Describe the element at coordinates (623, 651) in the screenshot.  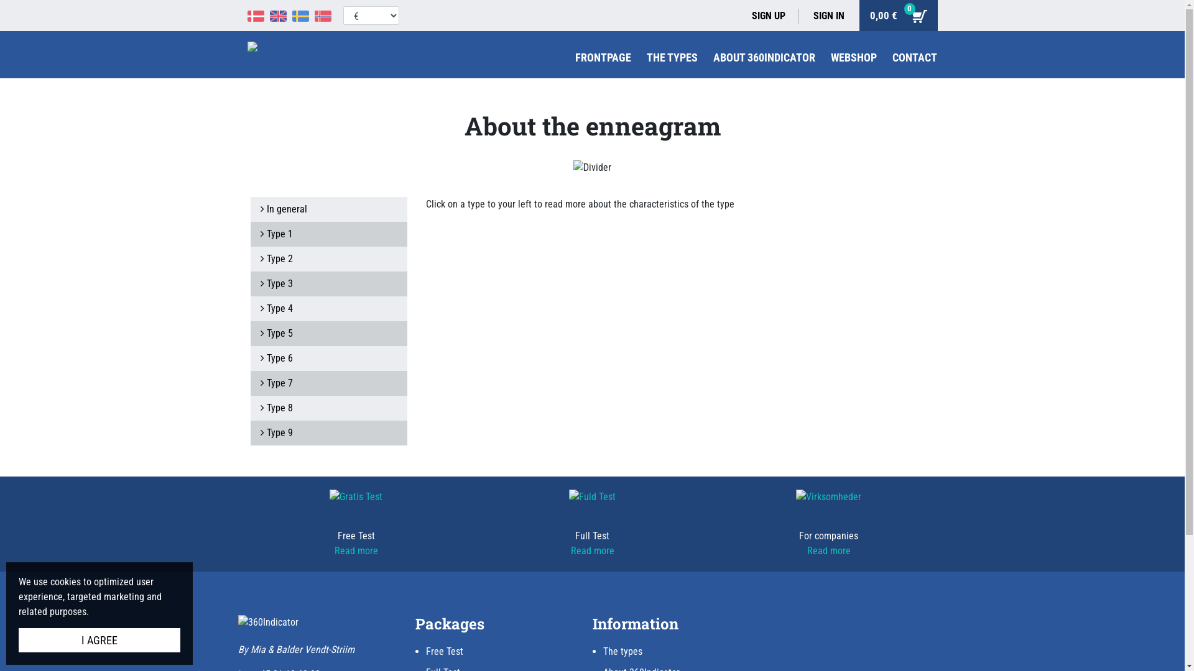
I see `The types` at that location.